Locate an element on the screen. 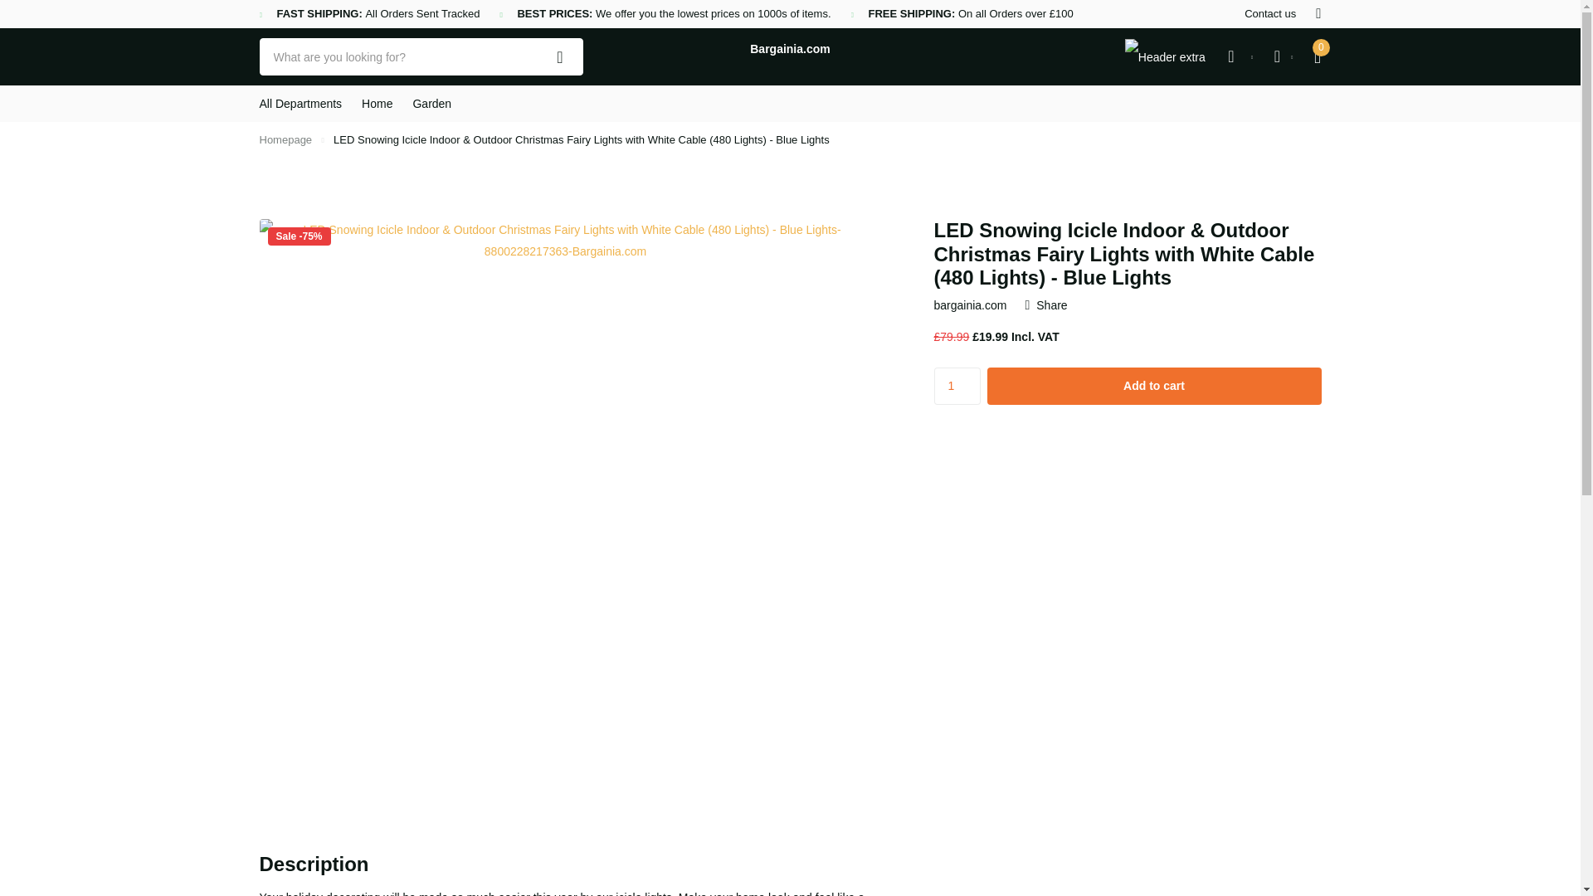 The width and height of the screenshot is (1593, 896). Contact us is located at coordinates (1269, 14).